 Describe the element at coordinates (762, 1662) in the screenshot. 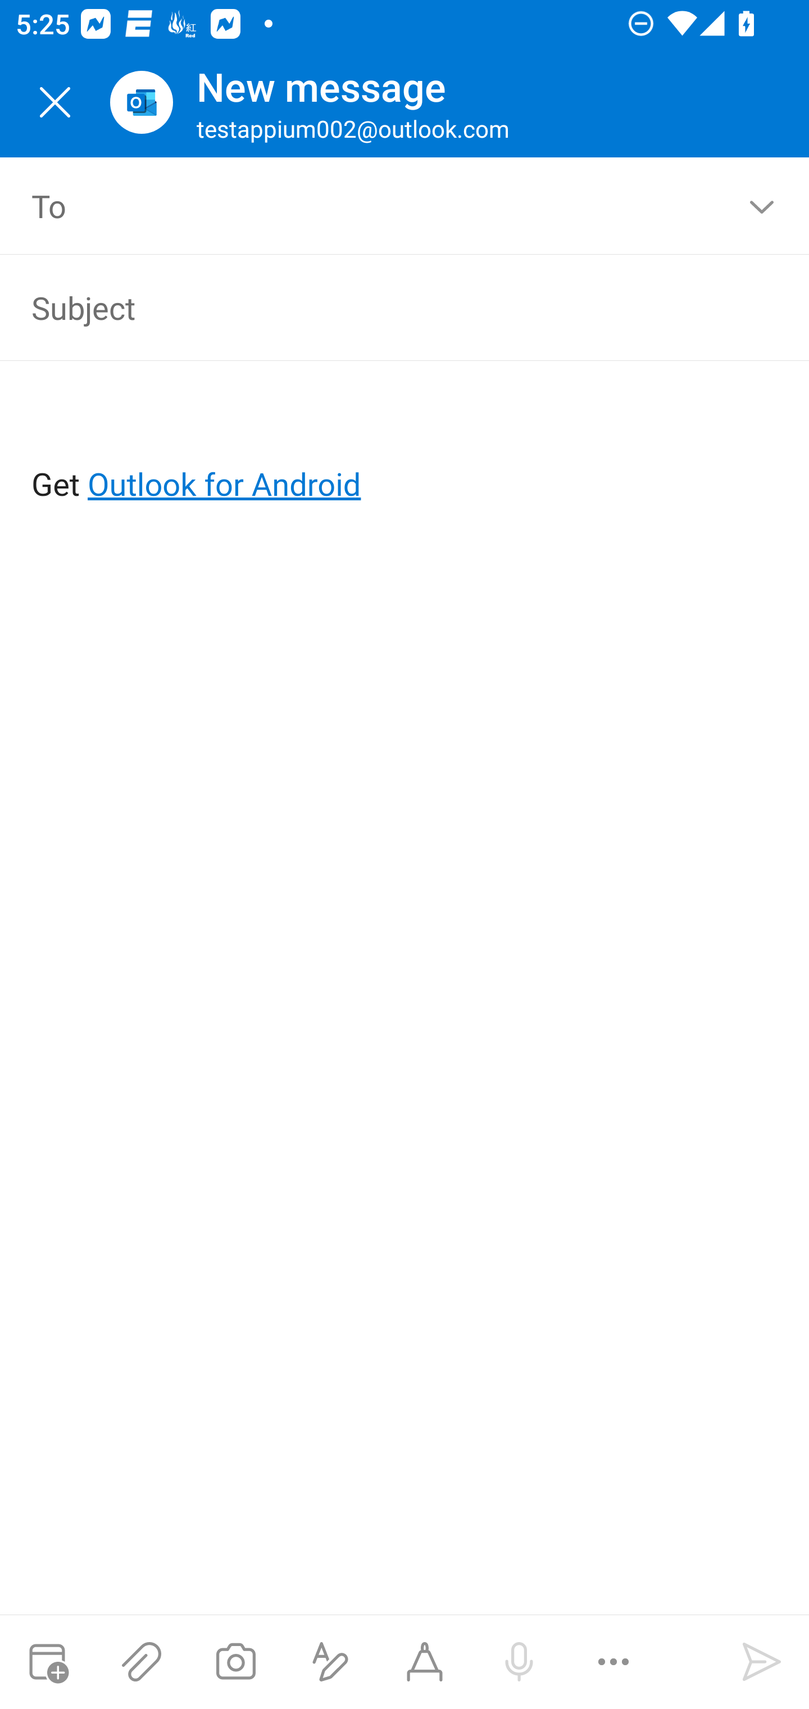

I see `Send` at that location.